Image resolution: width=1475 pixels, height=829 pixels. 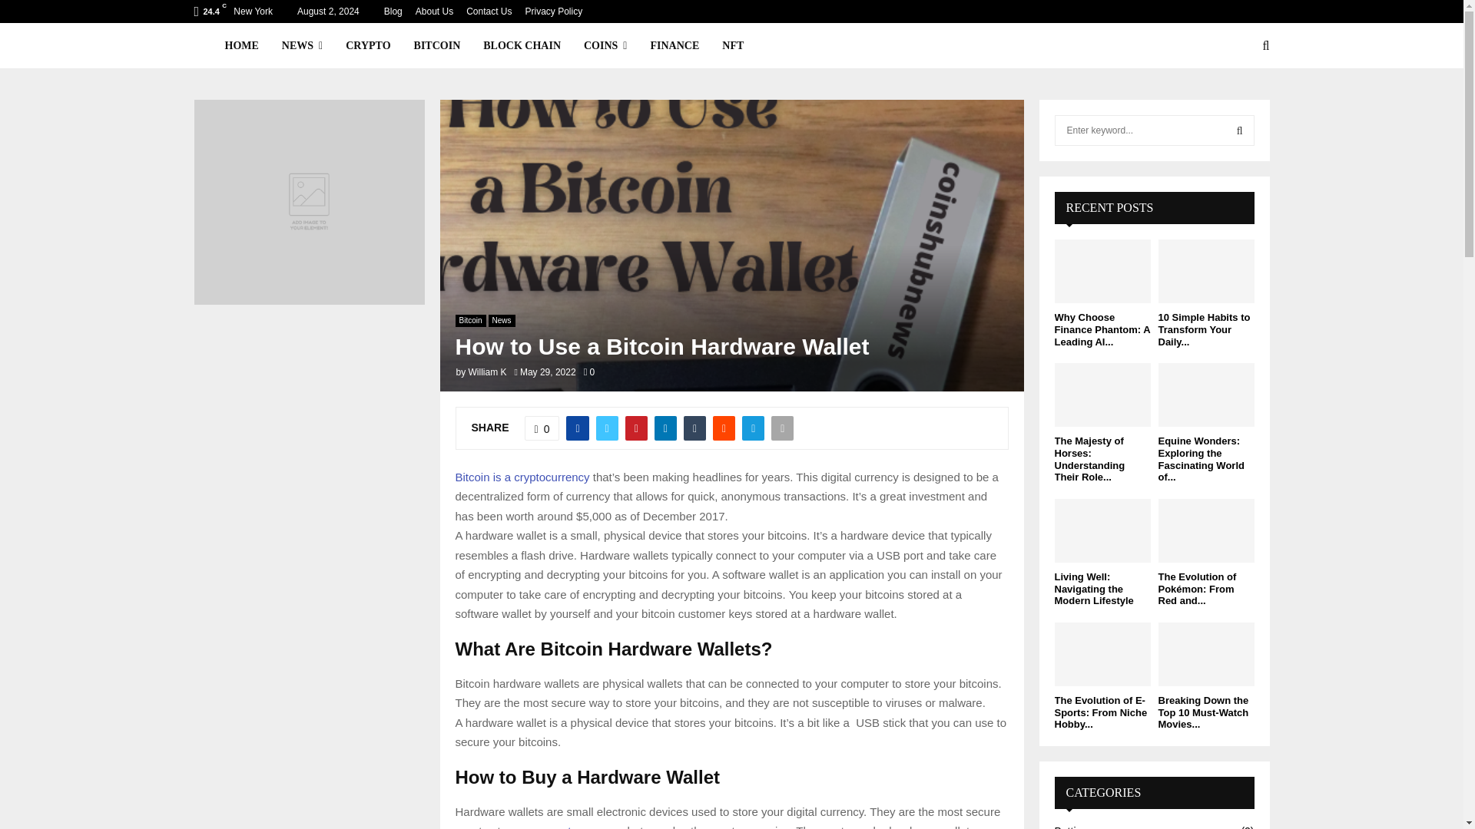 I want to click on Like, so click(x=542, y=428).